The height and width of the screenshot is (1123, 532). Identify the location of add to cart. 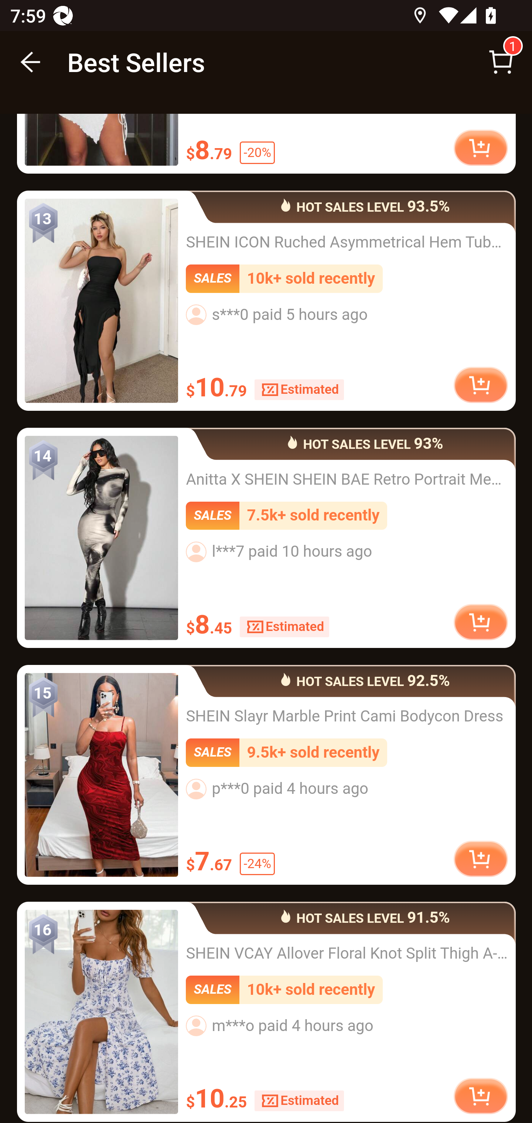
(480, 386).